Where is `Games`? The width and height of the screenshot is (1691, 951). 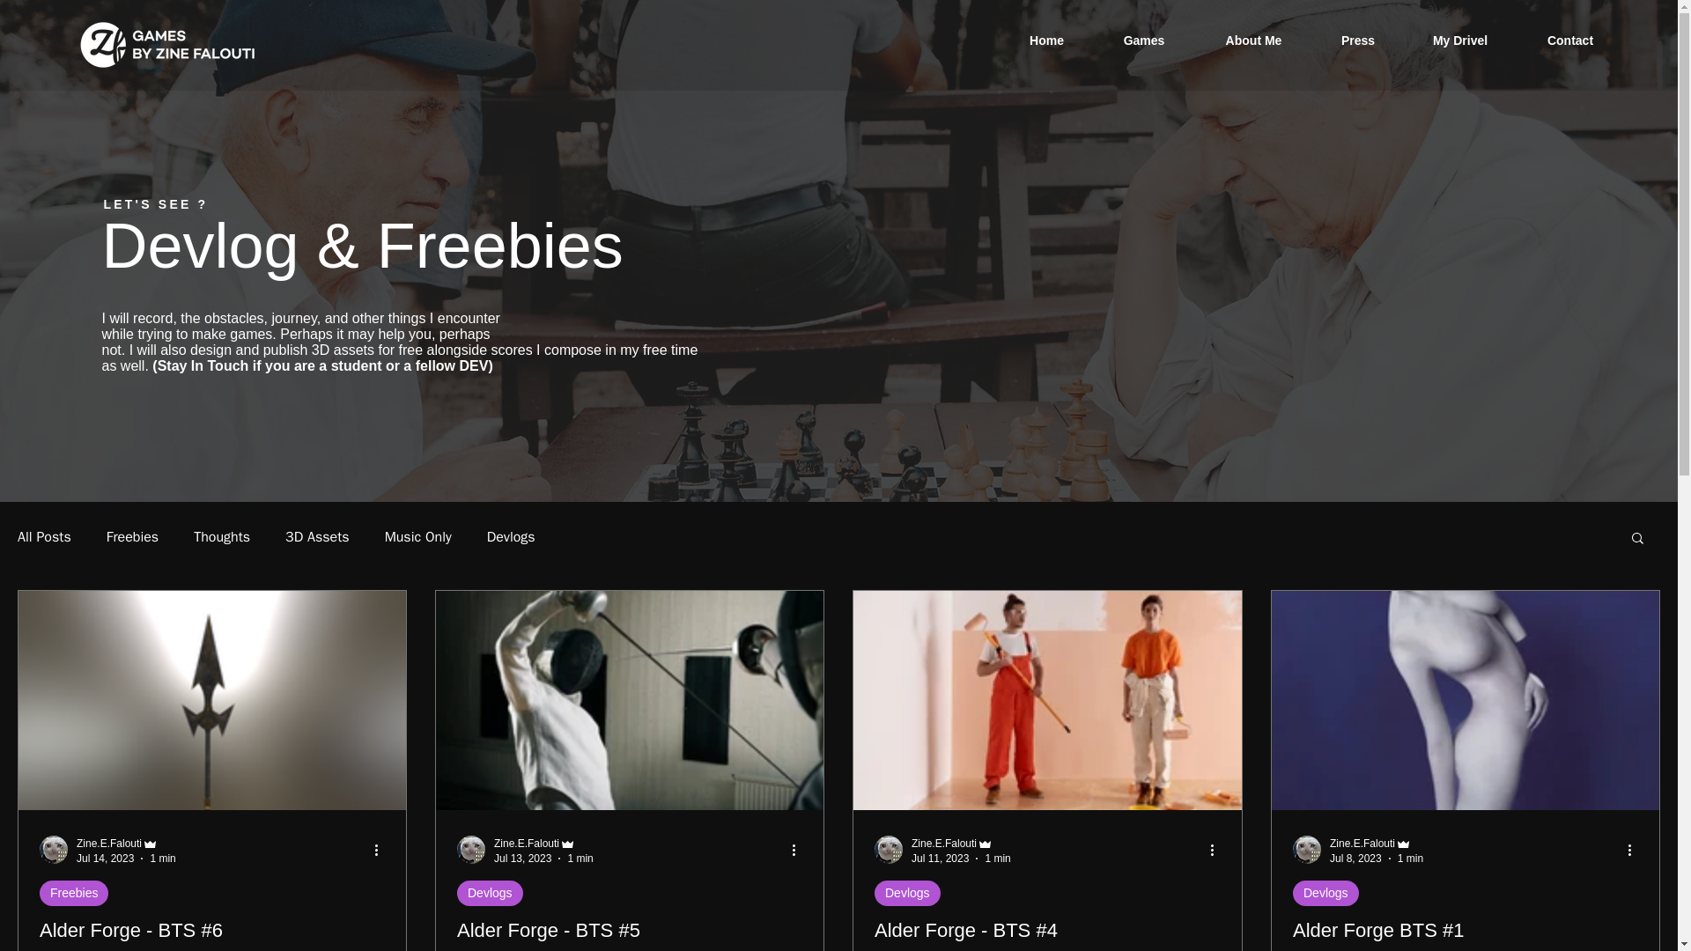
Games is located at coordinates (1143, 41).